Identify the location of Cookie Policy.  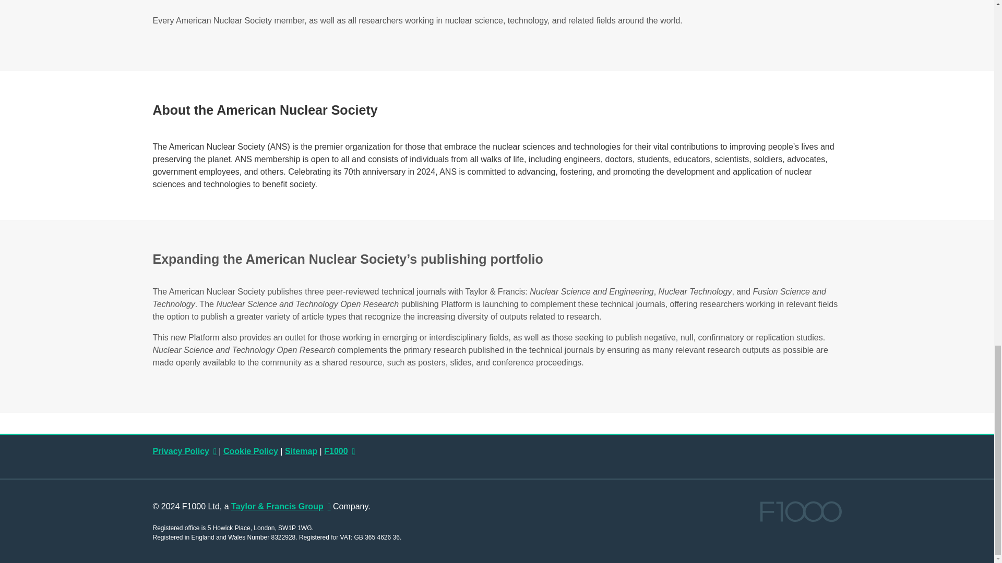
(250, 451).